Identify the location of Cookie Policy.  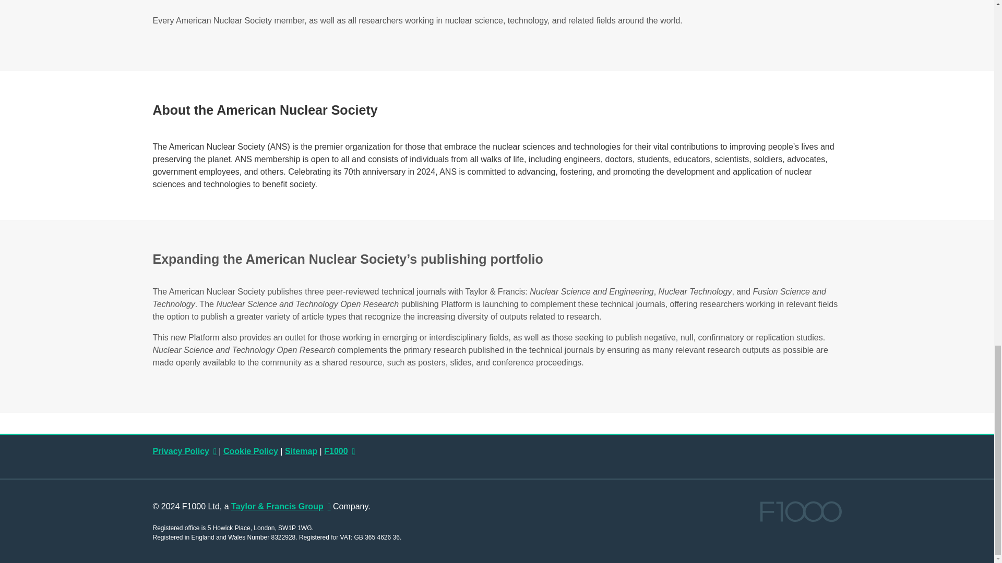
(250, 451).